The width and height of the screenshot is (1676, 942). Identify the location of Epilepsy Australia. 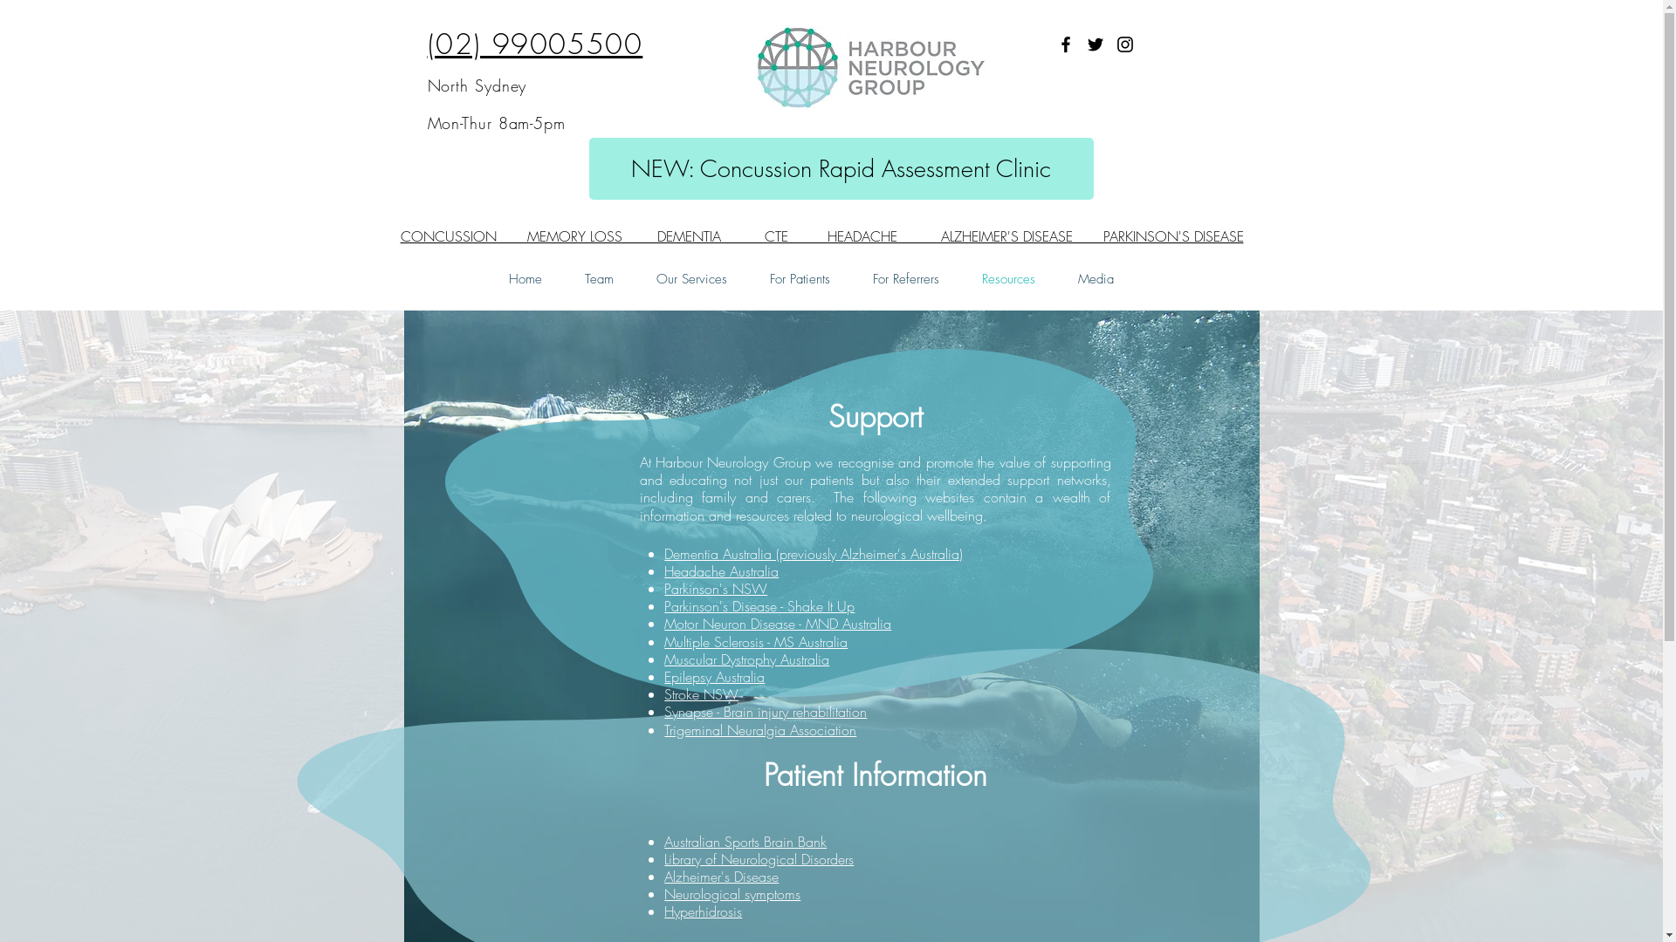
(714, 677).